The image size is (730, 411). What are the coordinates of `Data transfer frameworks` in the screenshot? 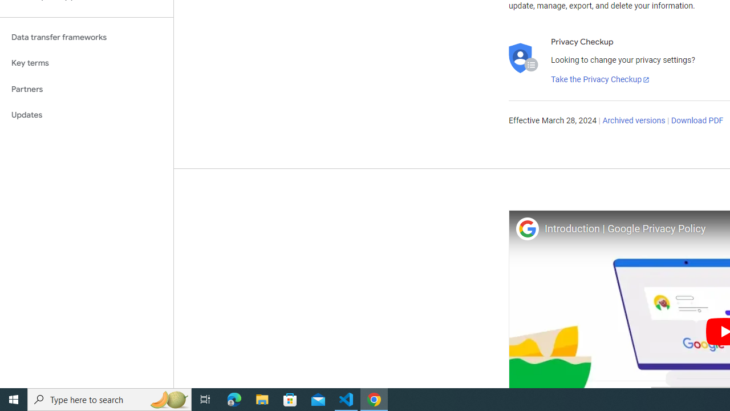 It's located at (87, 37).